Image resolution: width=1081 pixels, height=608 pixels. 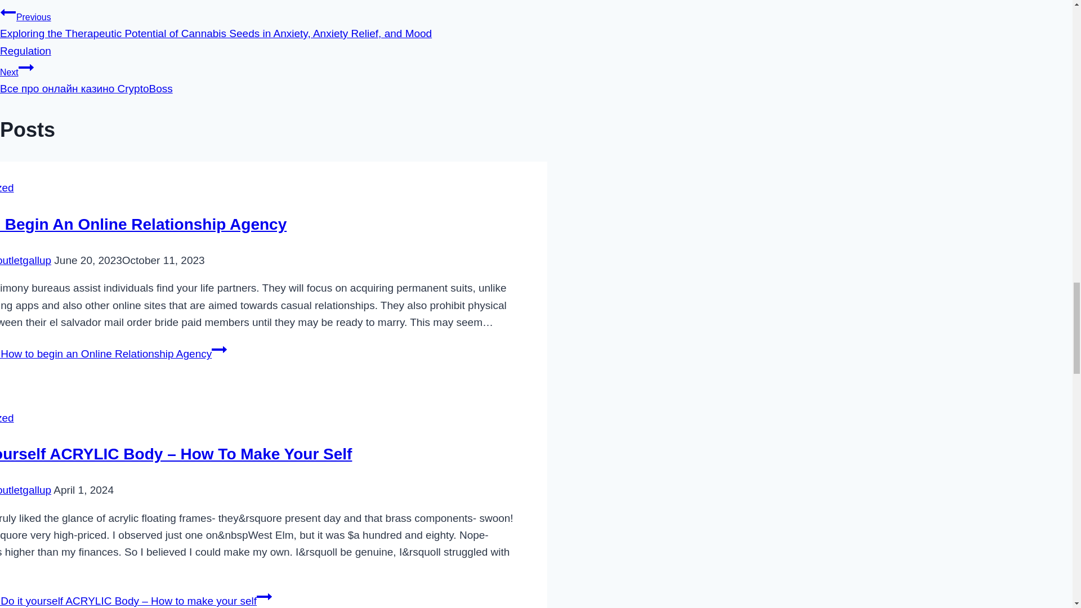 I want to click on How To Begin An Online Relationship Agency, so click(x=143, y=224).